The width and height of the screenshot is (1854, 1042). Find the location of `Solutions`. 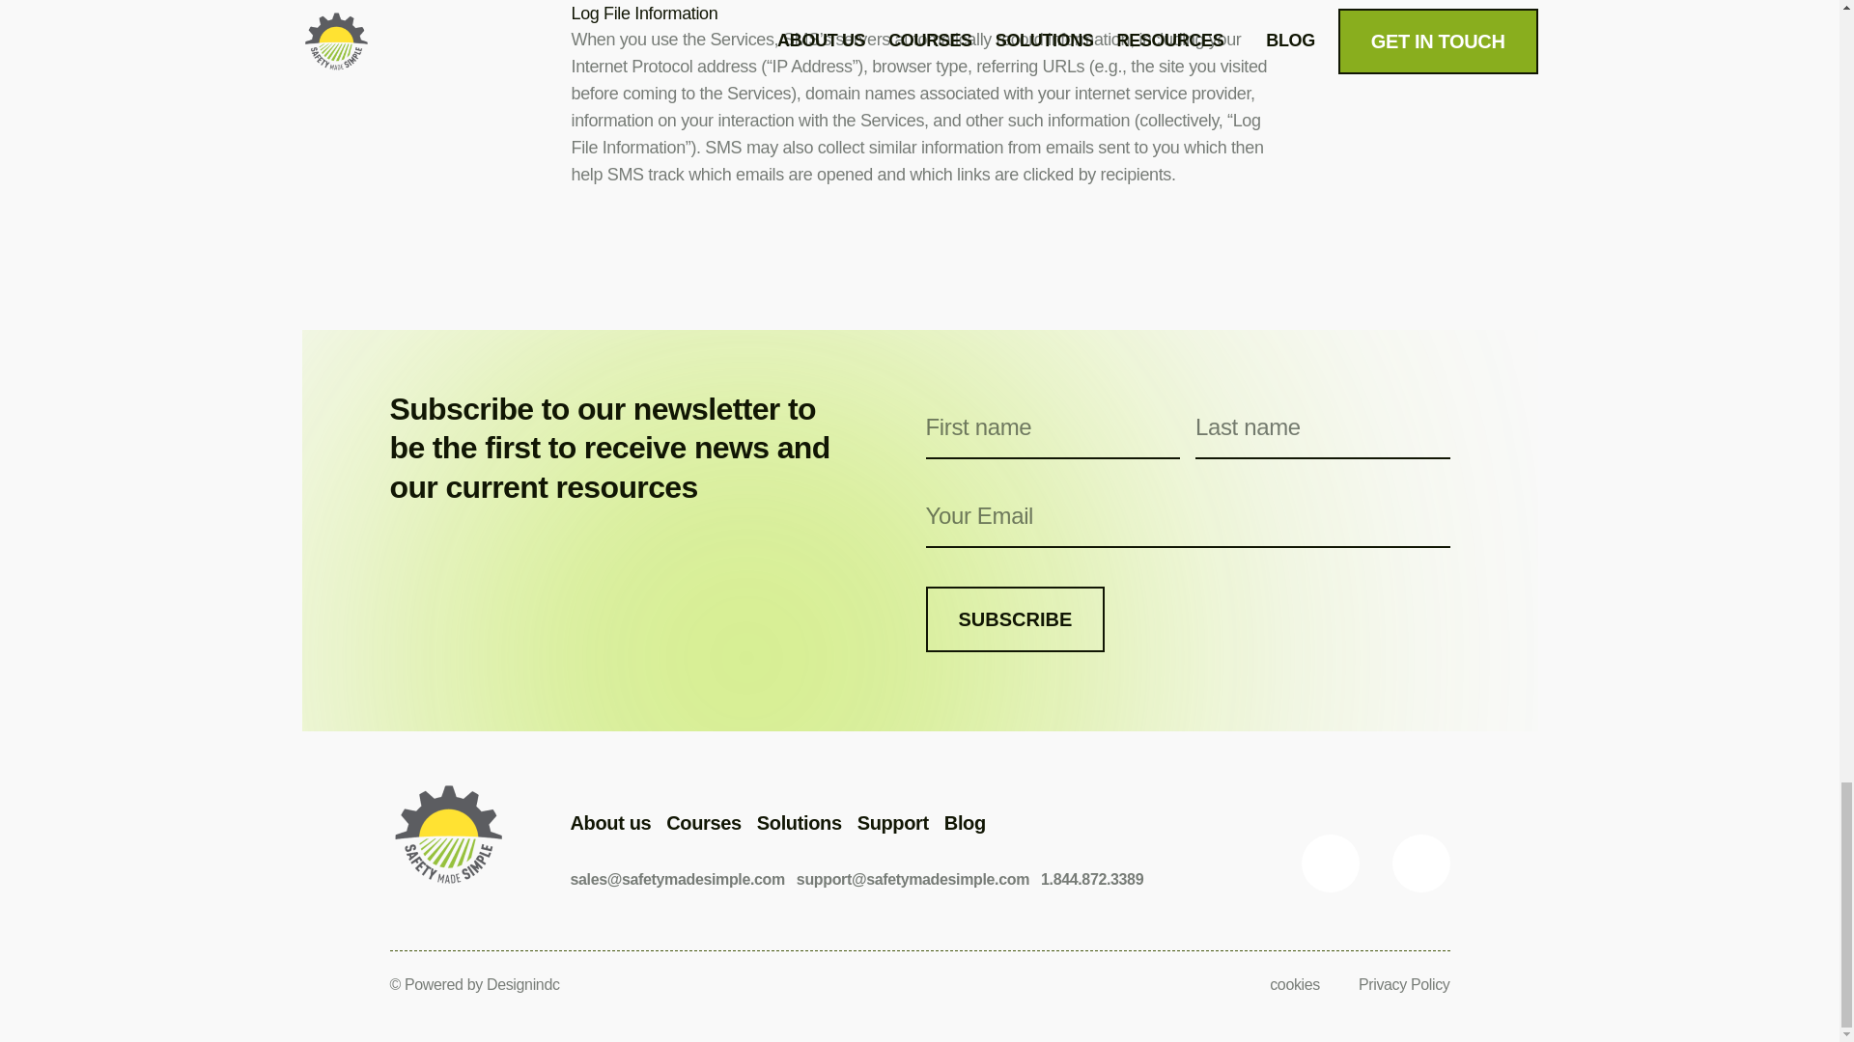

Solutions is located at coordinates (799, 823).